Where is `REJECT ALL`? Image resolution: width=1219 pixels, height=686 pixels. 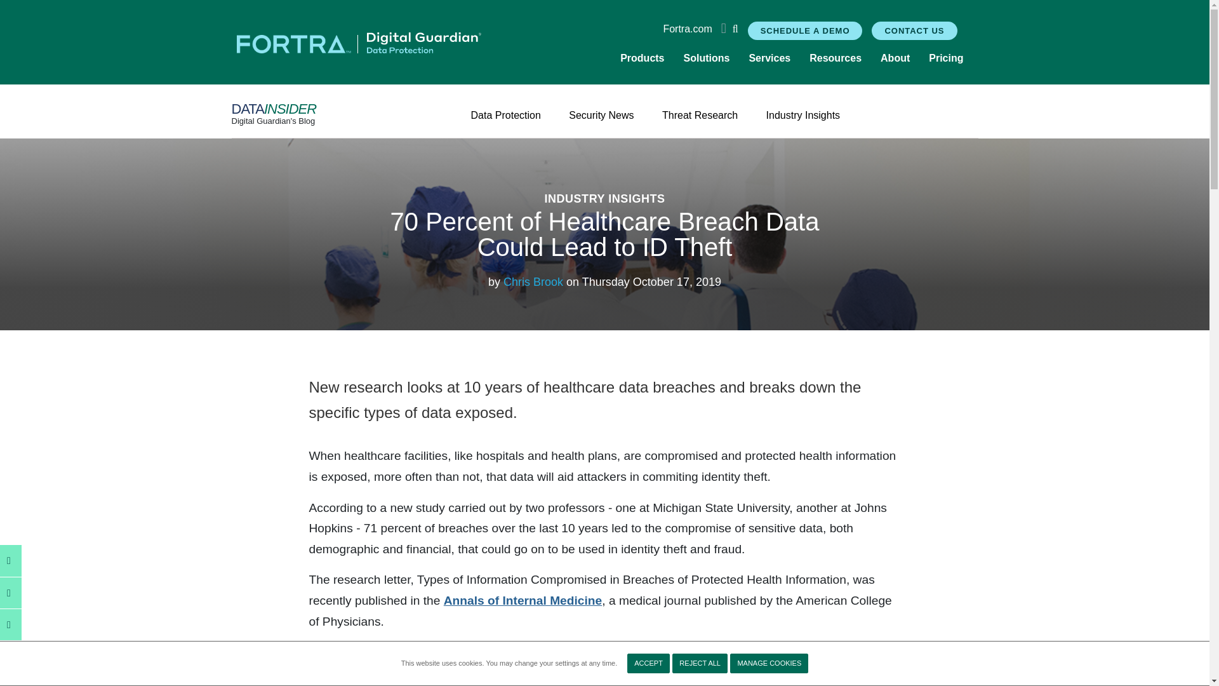
REJECT ALL is located at coordinates (700, 663).